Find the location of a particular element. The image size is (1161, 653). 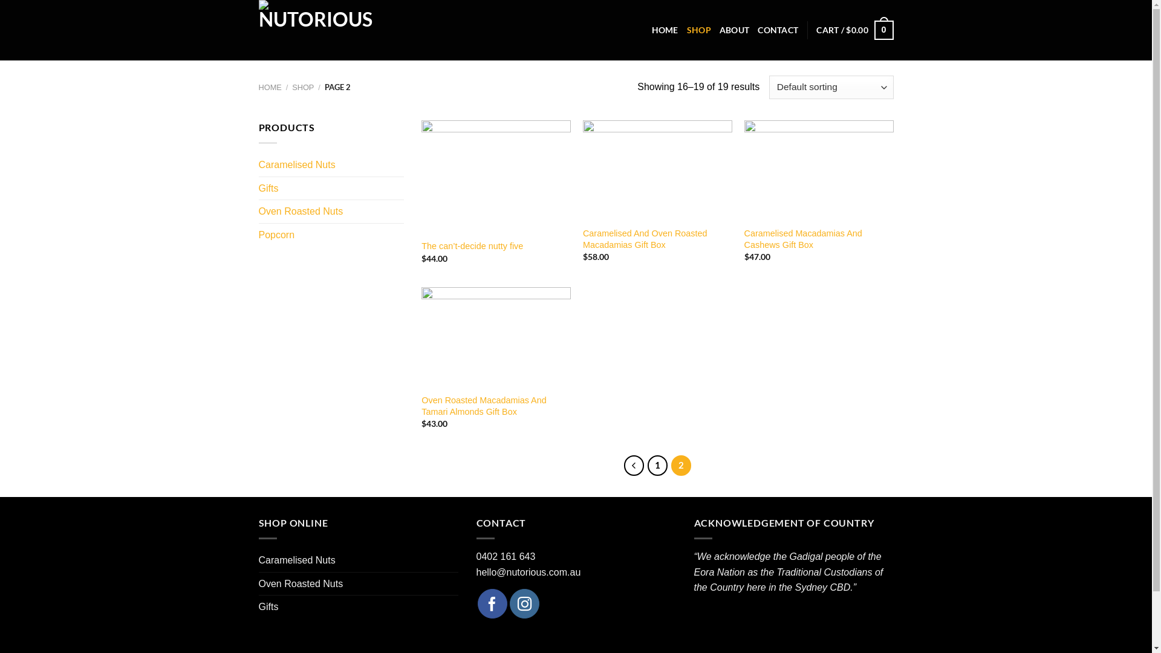

Oven Roasted Nuts is located at coordinates (331, 212).